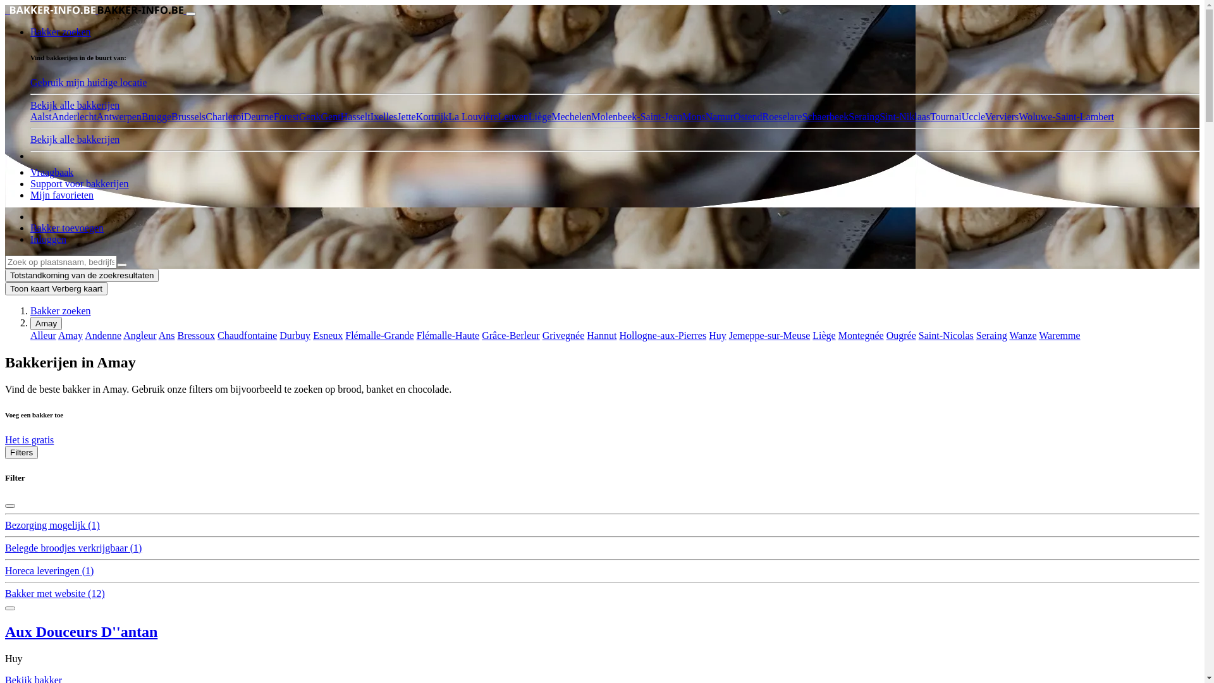 The height and width of the screenshot is (683, 1214). I want to click on Antwerpen, so click(119, 116).